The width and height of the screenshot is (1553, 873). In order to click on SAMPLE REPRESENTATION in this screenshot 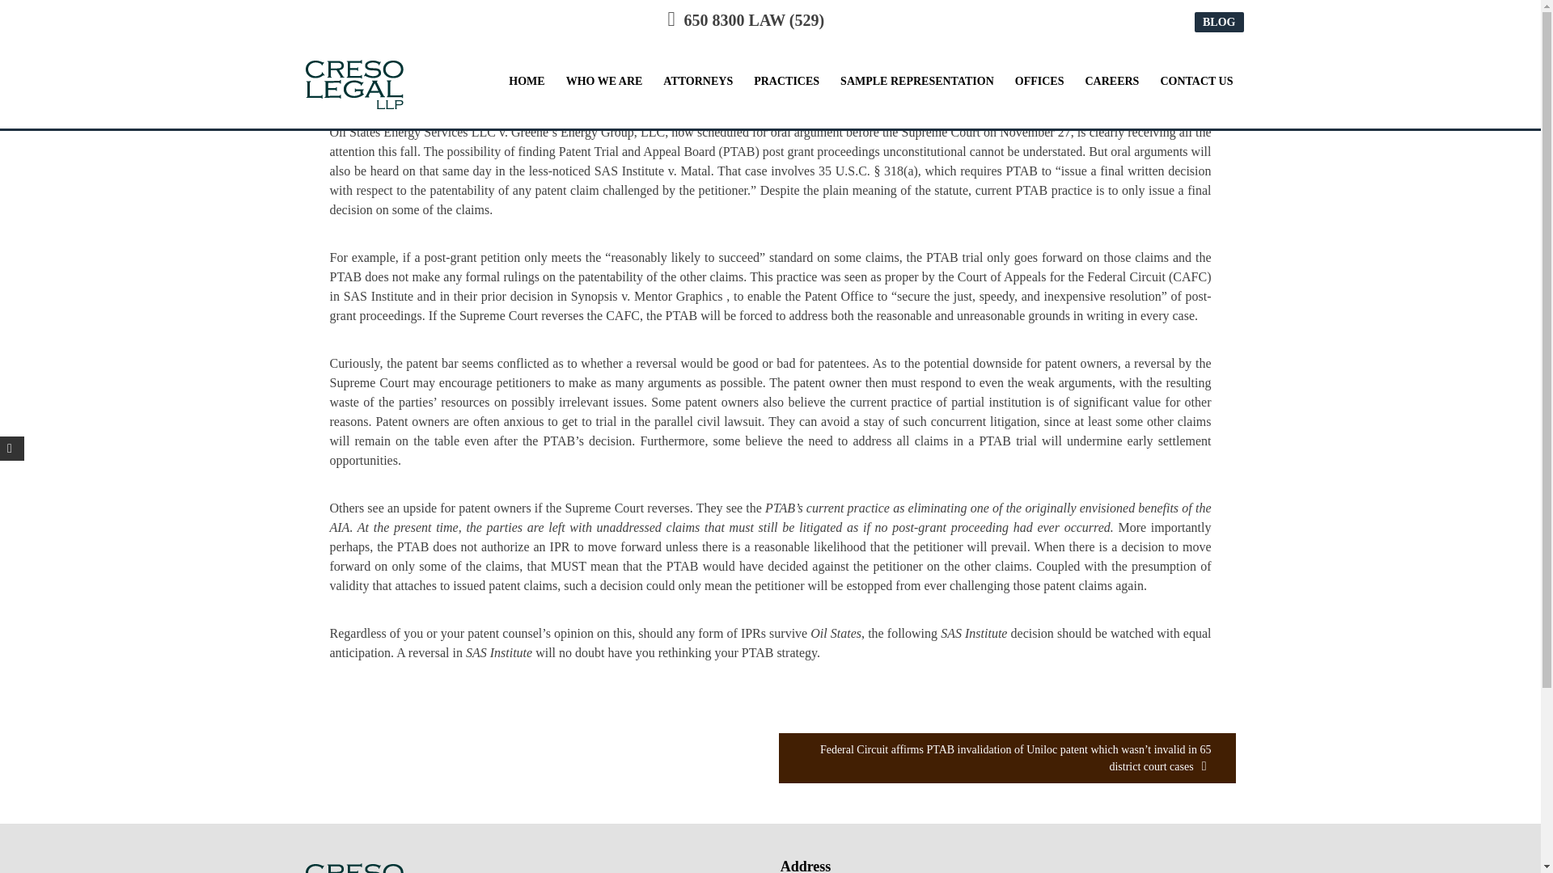, I will do `click(917, 80)`.